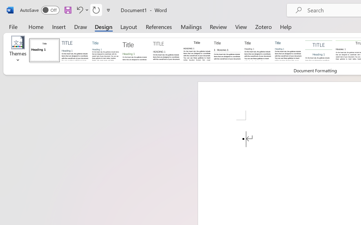 The height and width of the screenshot is (225, 361). What do you see at coordinates (96, 10) in the screenshot?
I see `Repeat Style` at bounding box center [96, 10].